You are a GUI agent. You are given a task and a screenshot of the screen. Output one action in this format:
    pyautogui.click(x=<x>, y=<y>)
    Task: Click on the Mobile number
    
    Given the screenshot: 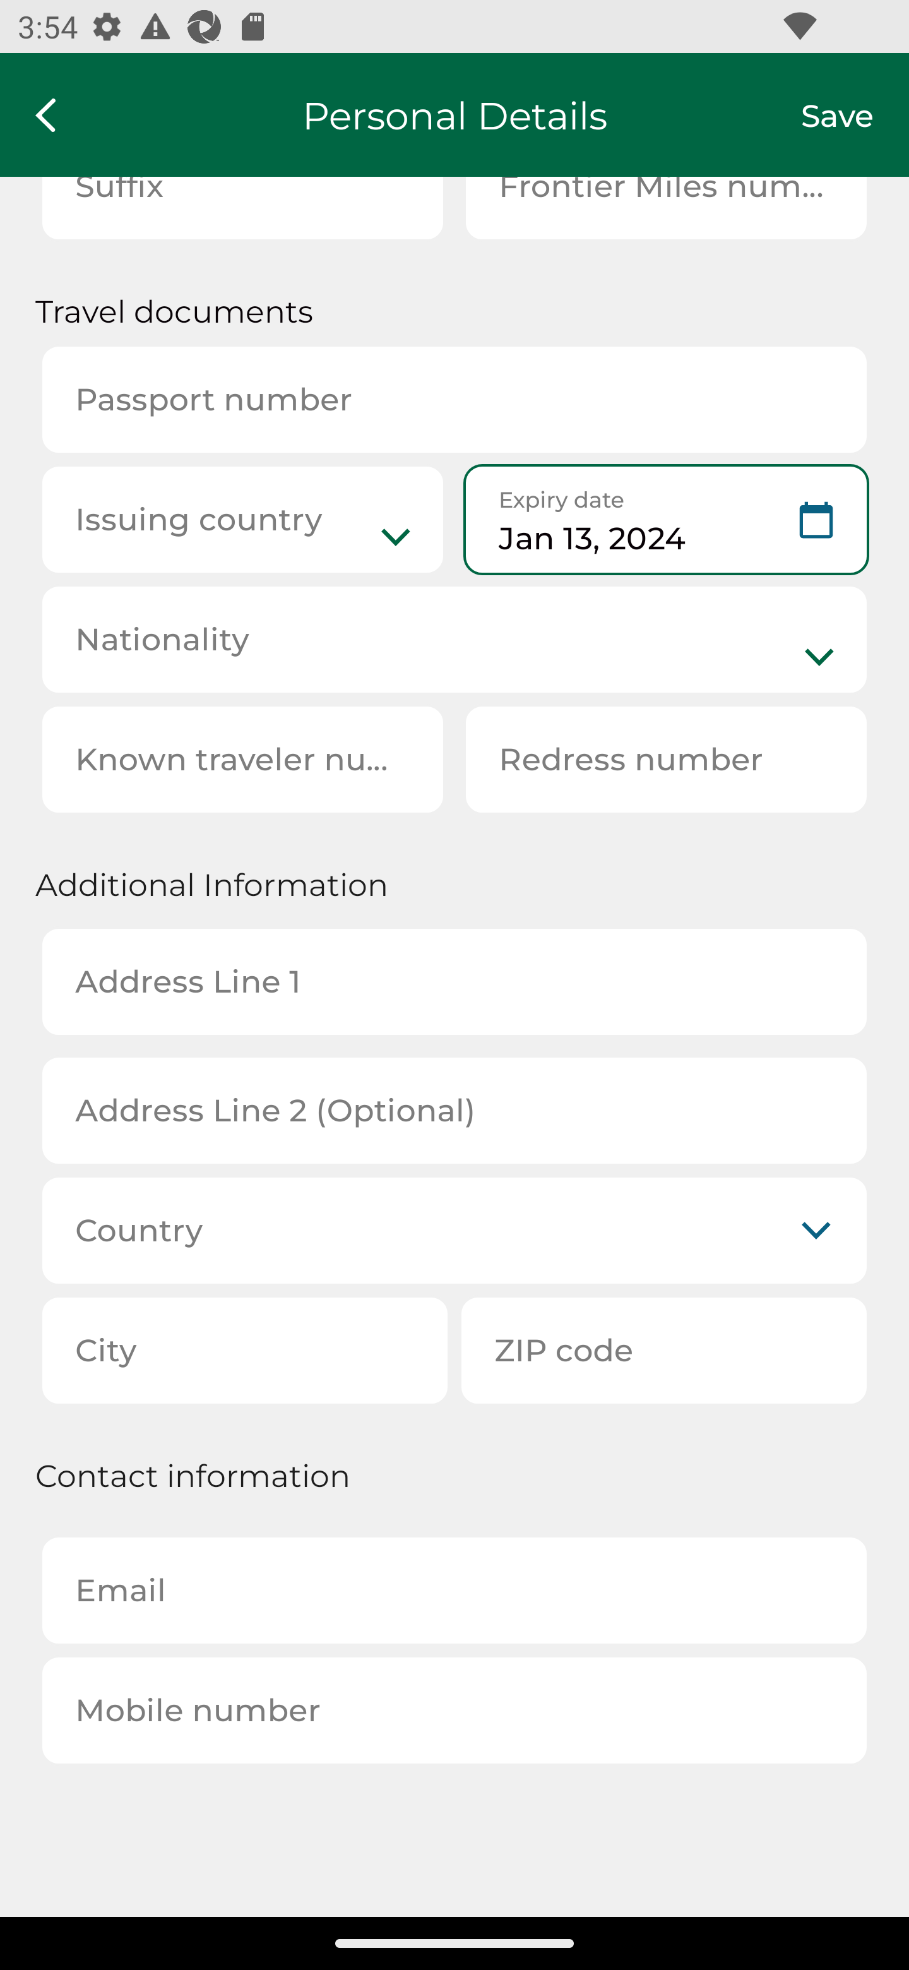 What is the action you would take?
    pyautogui.click(x=454, y=1710)
    